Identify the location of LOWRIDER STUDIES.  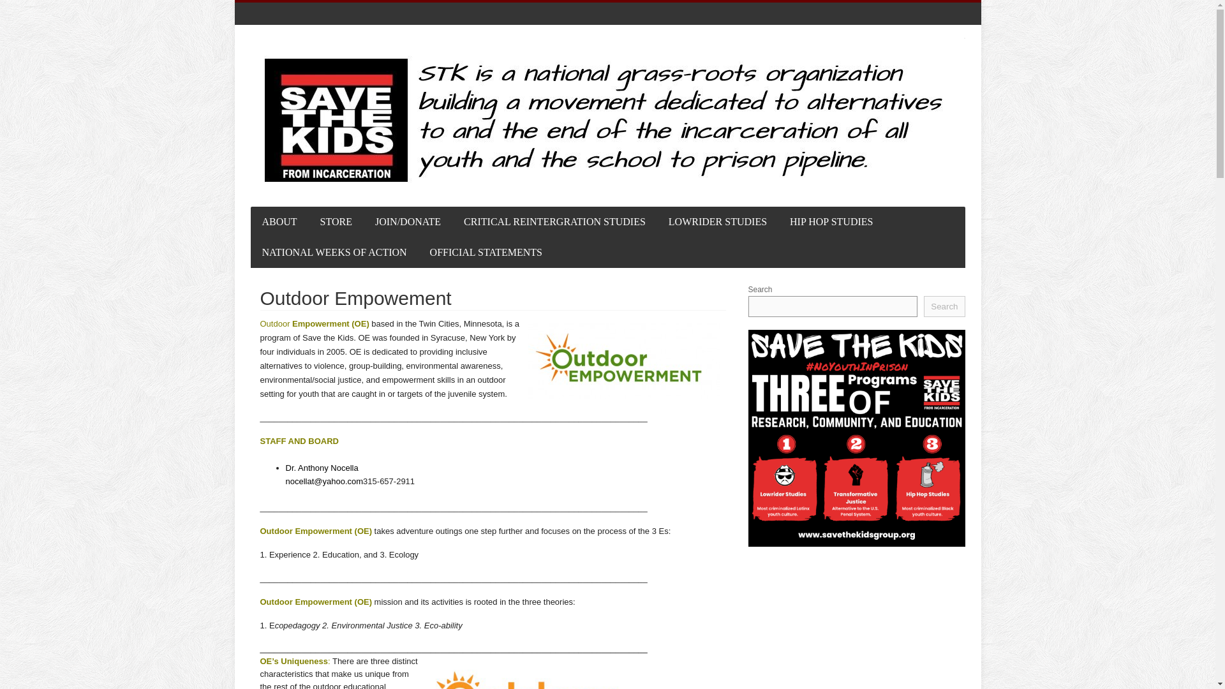
(717, 222).